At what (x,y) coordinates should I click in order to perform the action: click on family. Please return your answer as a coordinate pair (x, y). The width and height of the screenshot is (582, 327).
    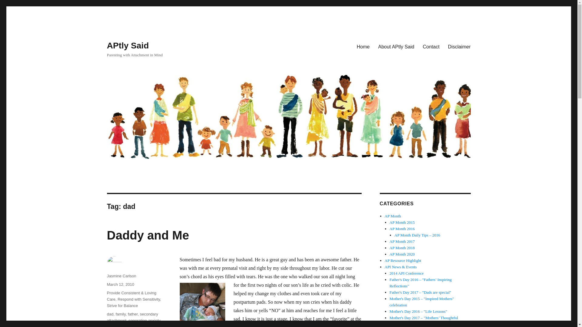
    Looking at the image, I should click on (120, 314).